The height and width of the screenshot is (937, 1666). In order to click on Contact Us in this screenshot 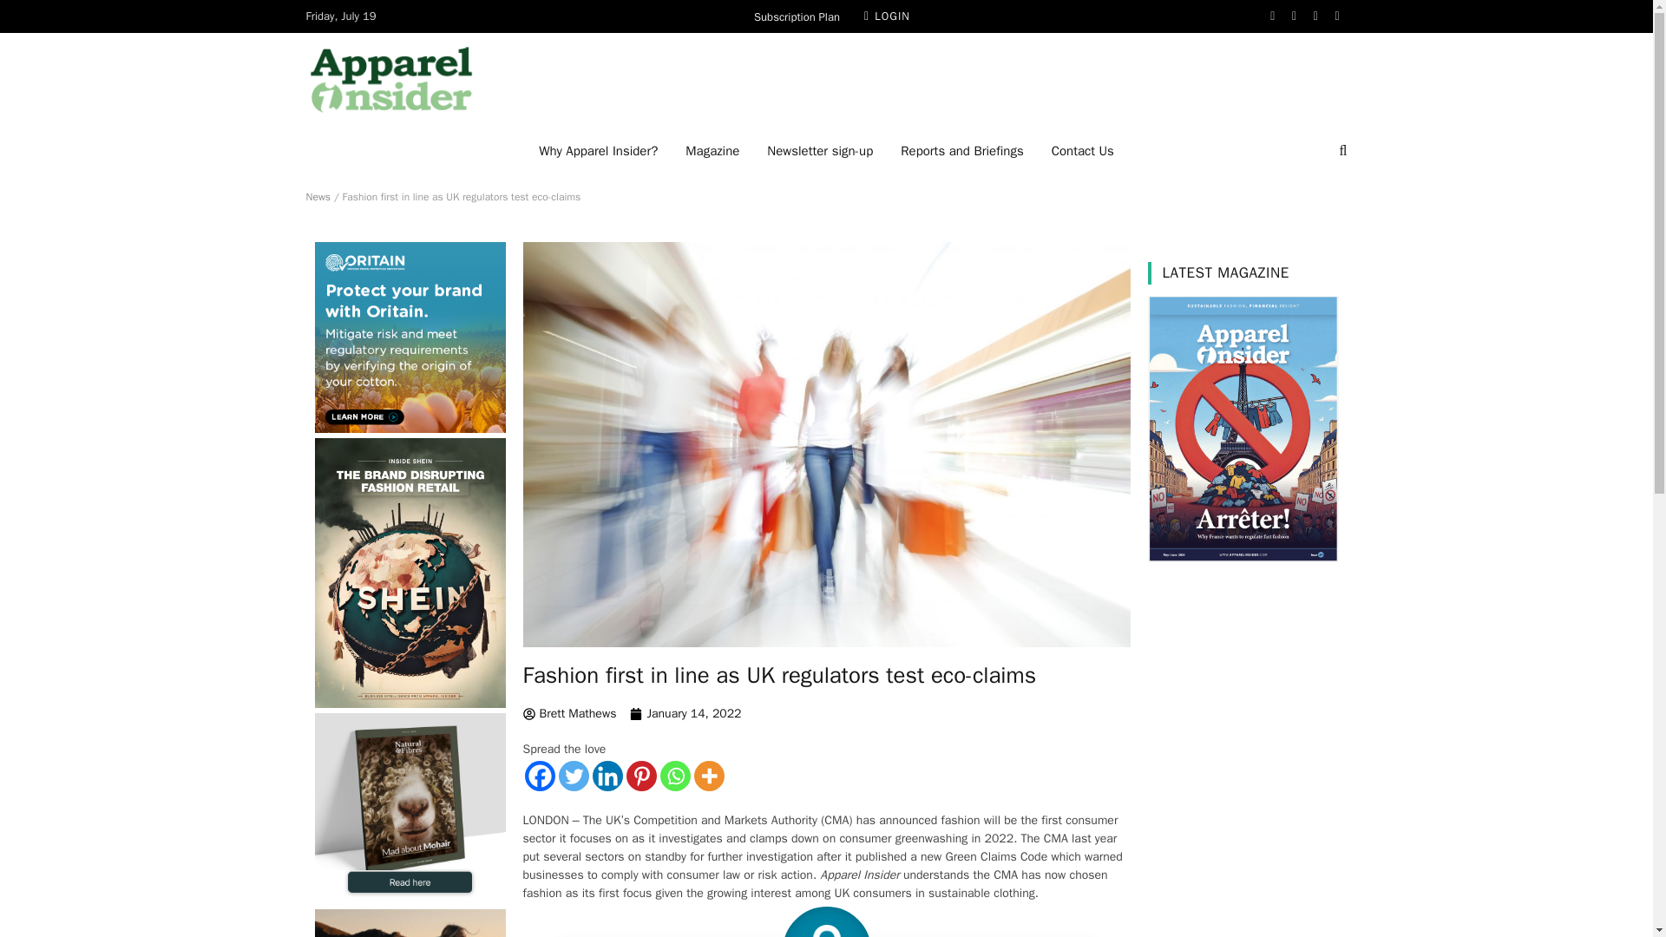, I will do `click(1083, 150)`.